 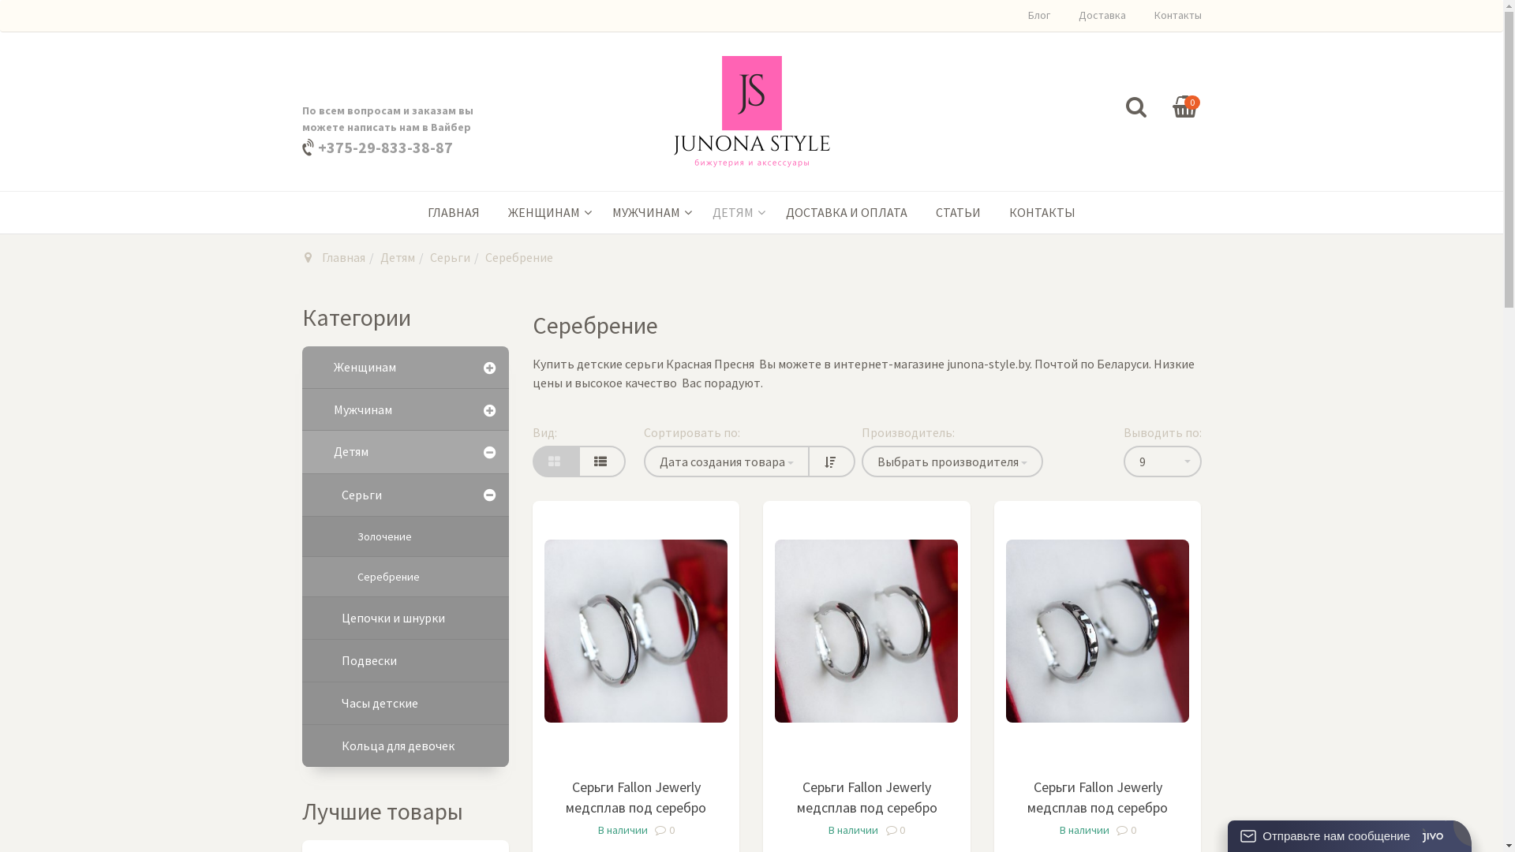 I want to click on 0, so click(x=895, y=830).